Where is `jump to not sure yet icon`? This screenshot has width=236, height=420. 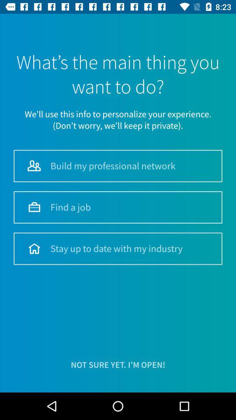 jump to not sure yet icon is located at coordinates (118, 365).